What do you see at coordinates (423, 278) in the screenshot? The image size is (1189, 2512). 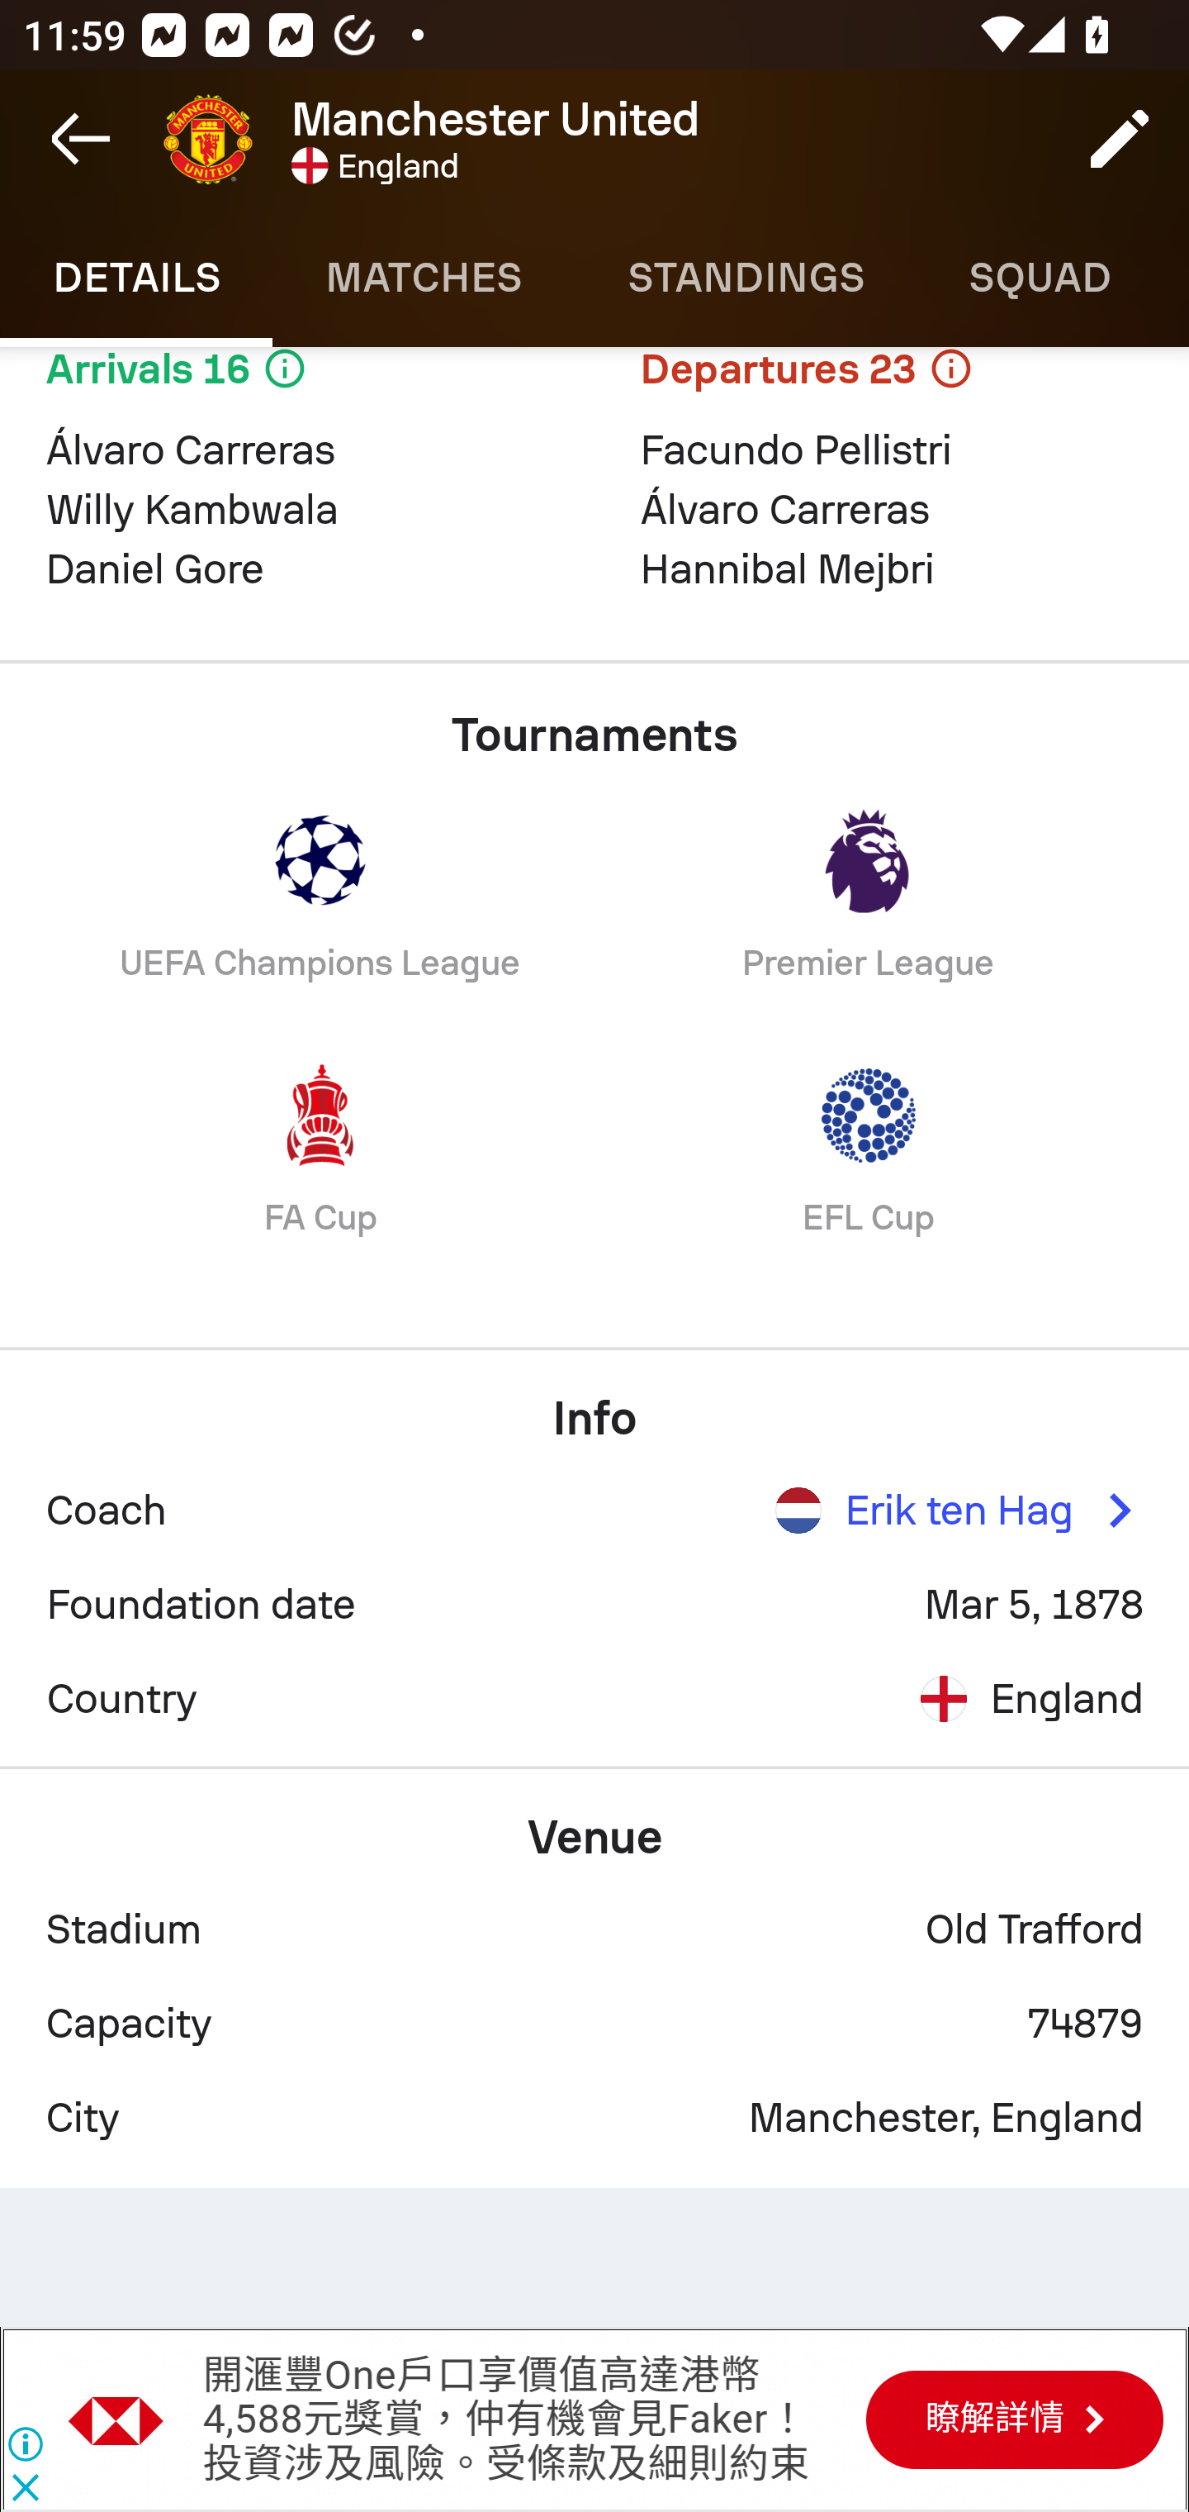 I see `Matches MATCHES` at bounding box center [423, 278].